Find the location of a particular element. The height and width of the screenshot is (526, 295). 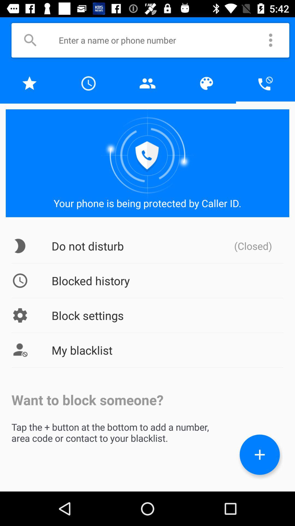

search is located at coordinates (30, 40).